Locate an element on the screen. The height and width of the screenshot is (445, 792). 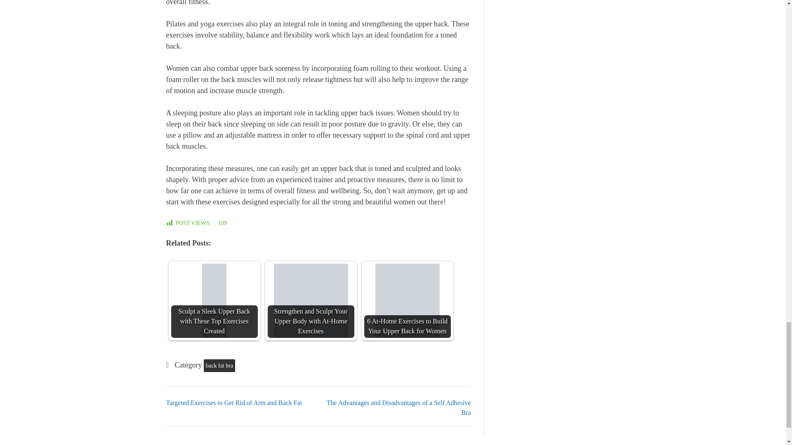
Strengthen and Sculpt Your Upper Body with At-Home Exercises is located at coordinates (311, 301).